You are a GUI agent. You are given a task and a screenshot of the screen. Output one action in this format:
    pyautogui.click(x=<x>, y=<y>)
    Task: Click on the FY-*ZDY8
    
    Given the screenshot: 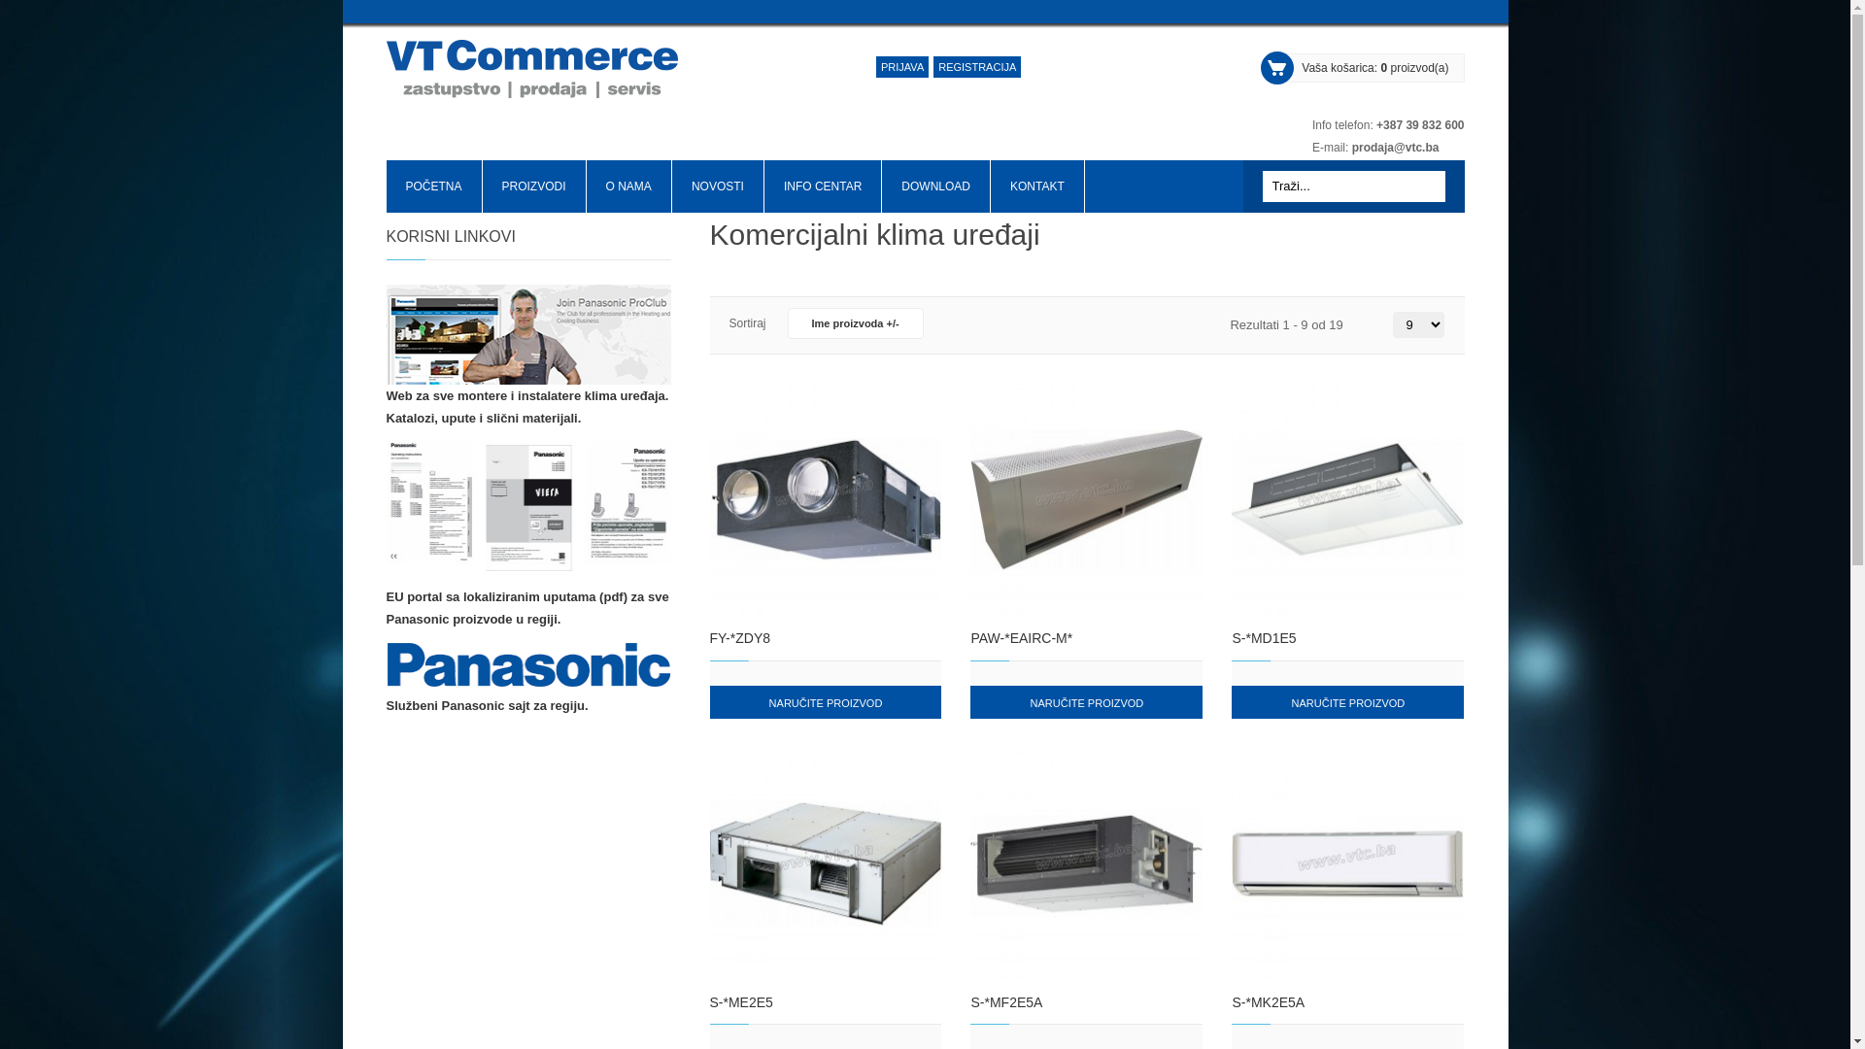 What is the action you would take?
    pyautogui.click(x=825, y=499)
    